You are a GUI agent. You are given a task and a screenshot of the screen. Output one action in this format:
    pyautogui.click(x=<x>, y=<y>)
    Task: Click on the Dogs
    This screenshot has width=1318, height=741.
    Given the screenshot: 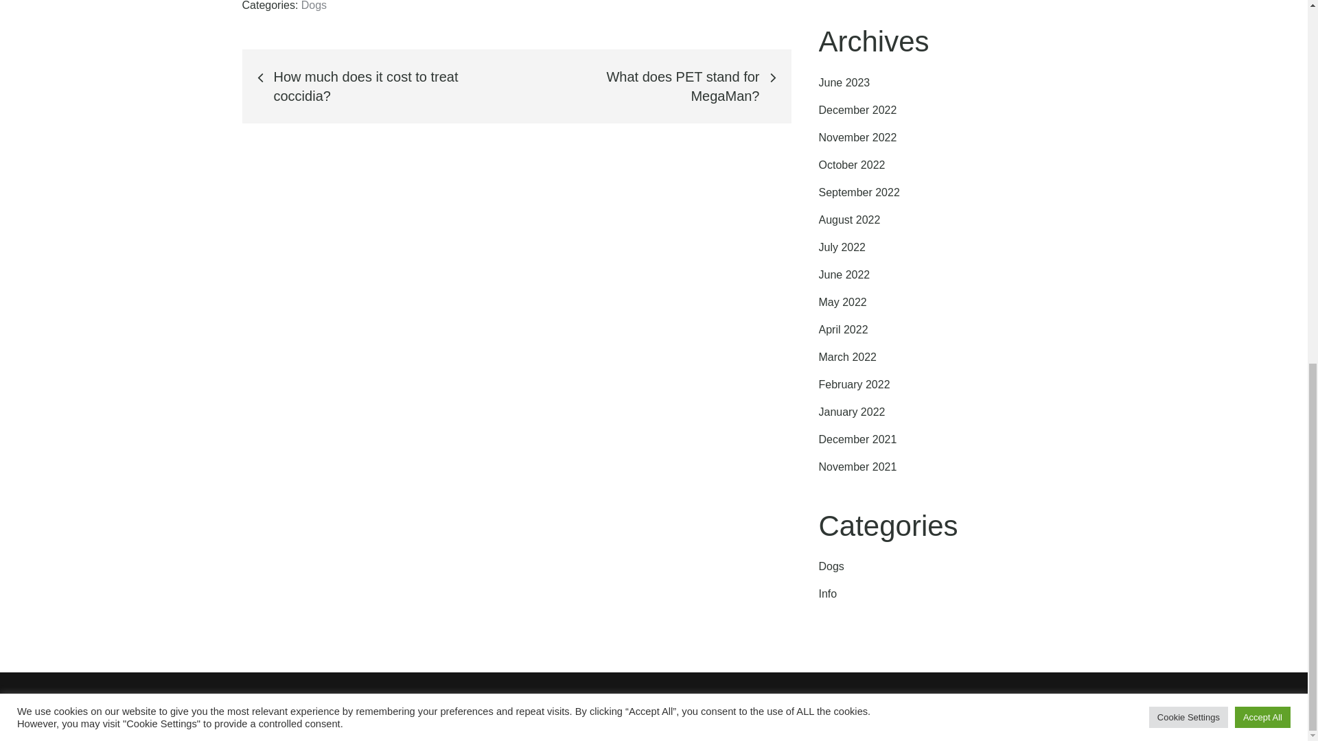 What is the action you would take?
    pyautogui.click(x=314, y=5)
    